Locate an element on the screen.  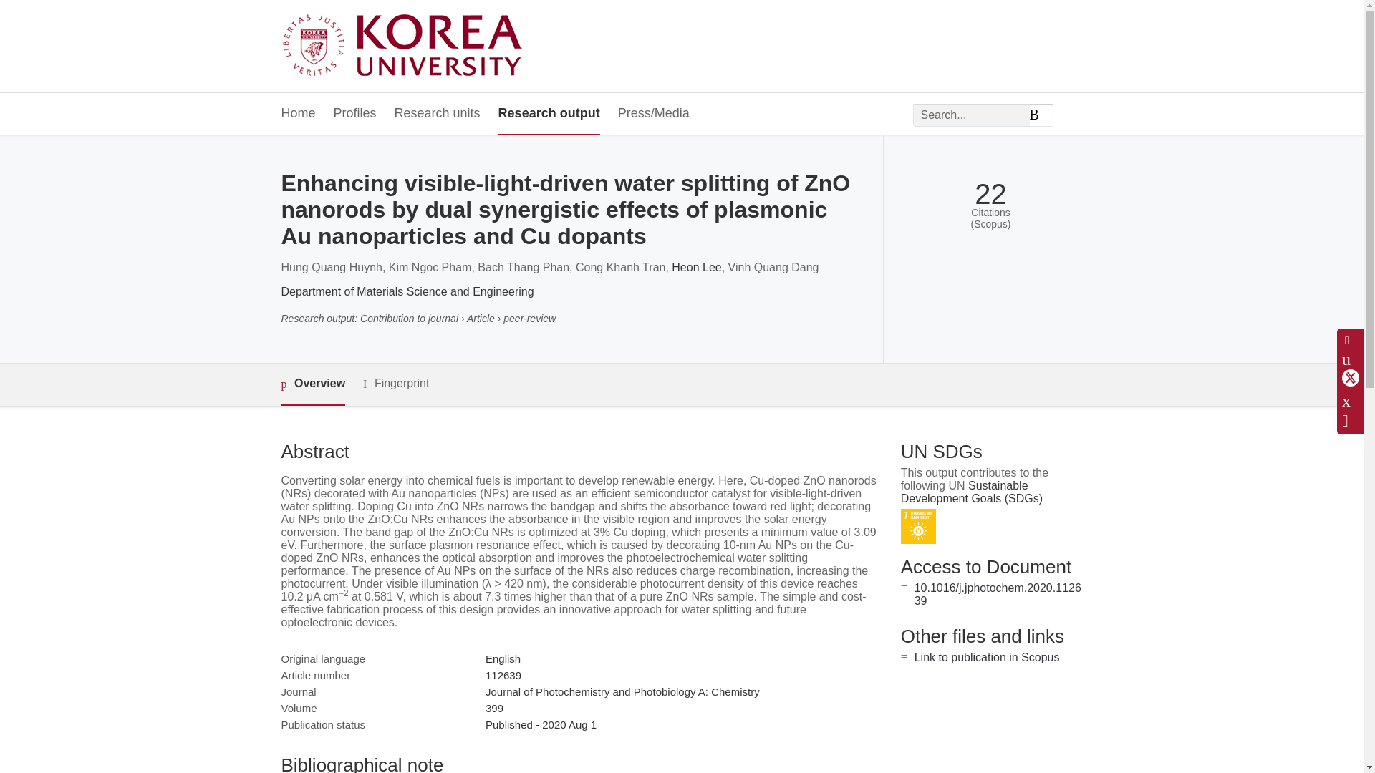
Fingerprint is located at coordinates (395, 384).